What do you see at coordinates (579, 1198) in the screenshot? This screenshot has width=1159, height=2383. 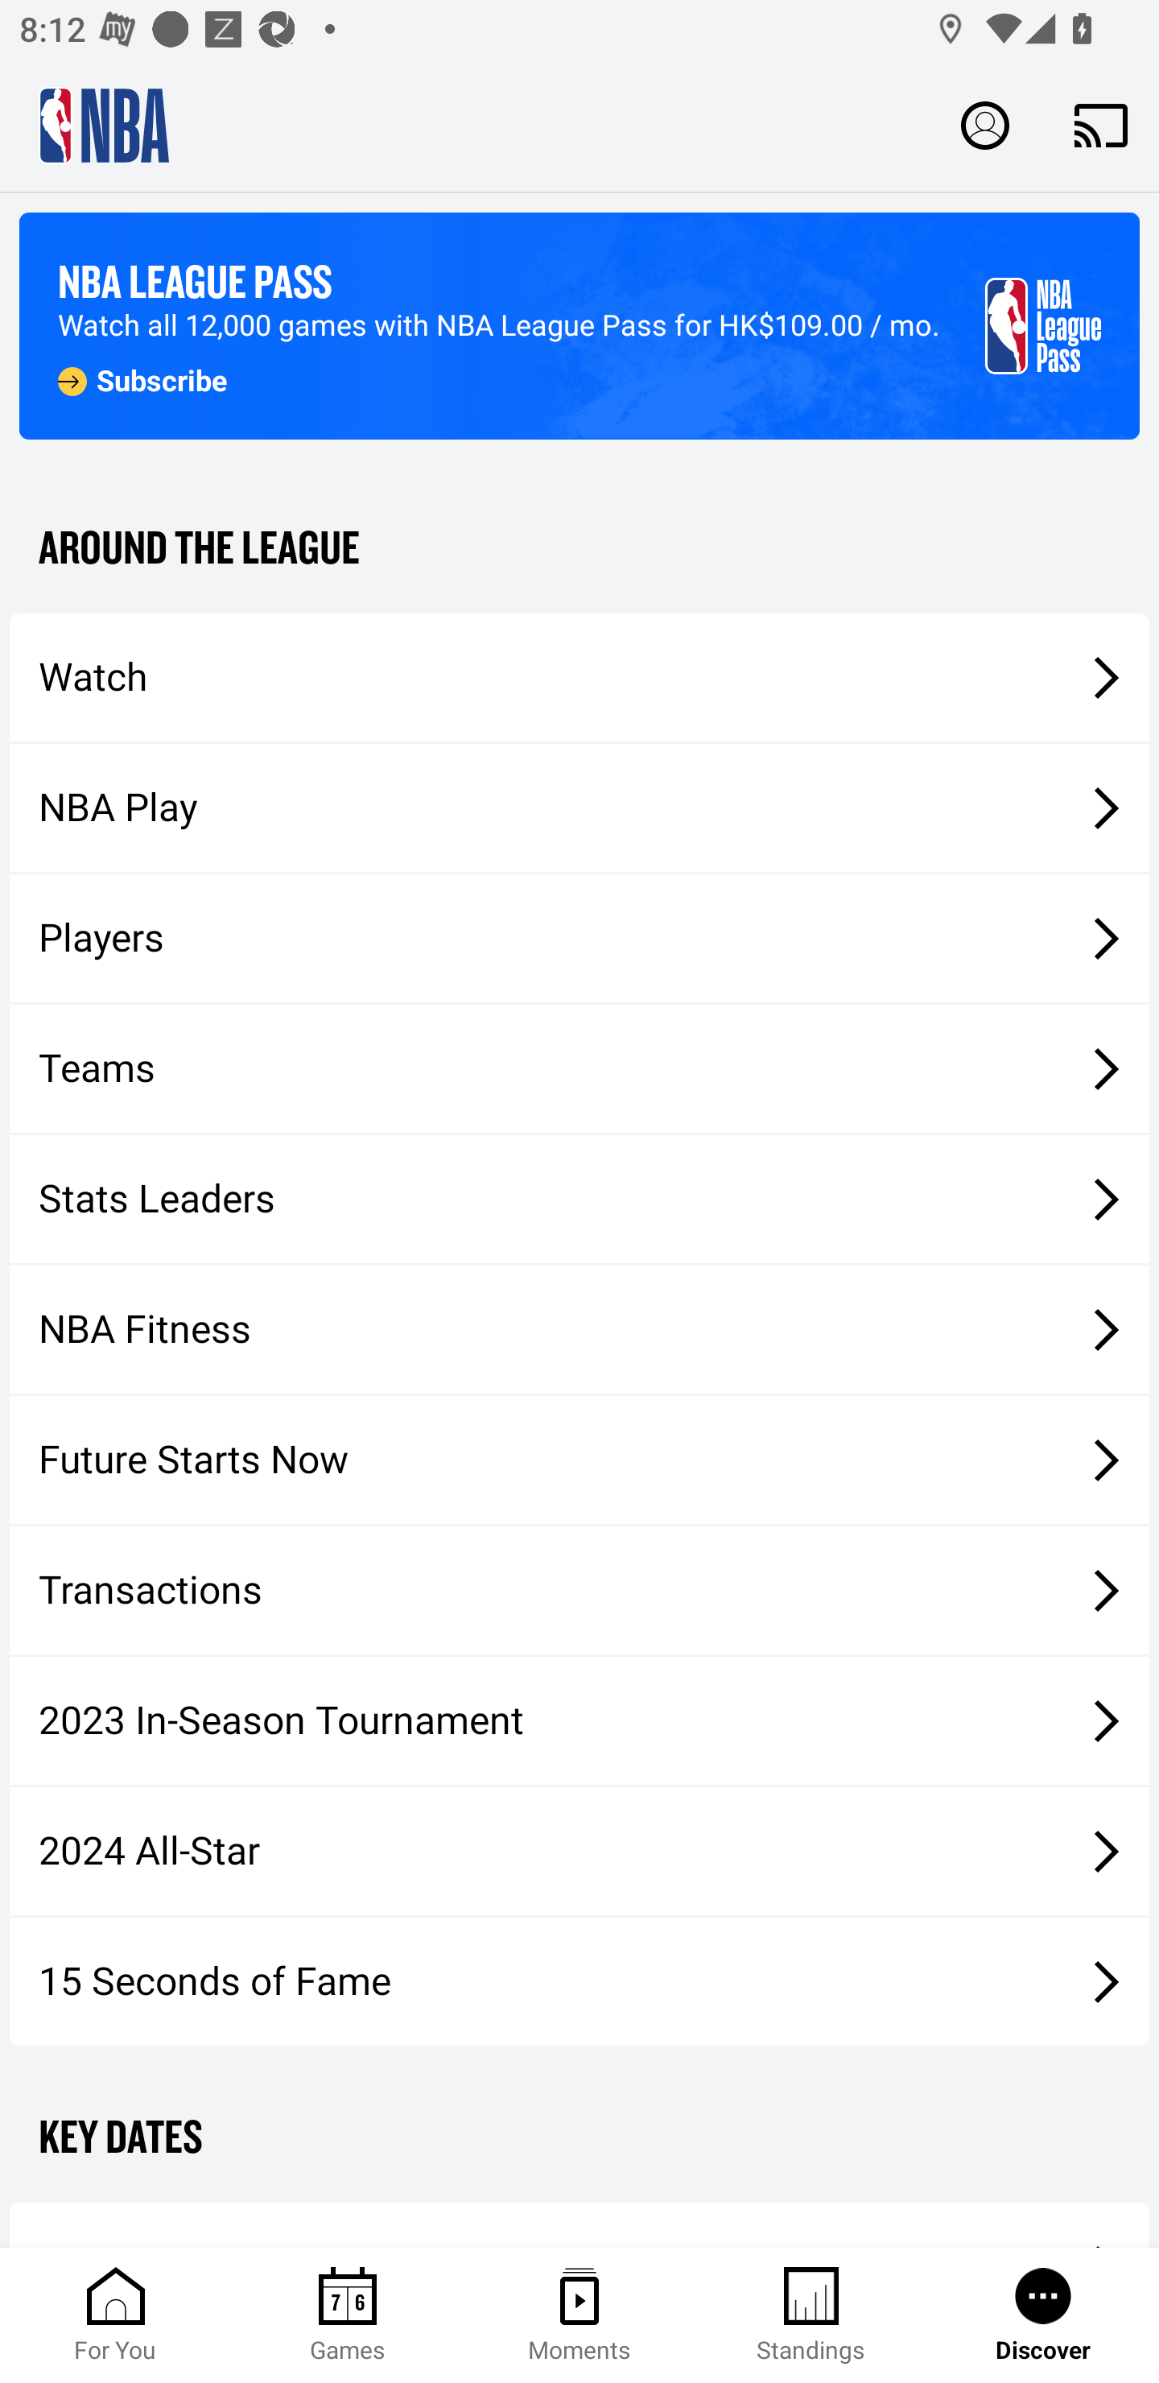 I see `Stats Leaders` at bounding box center [579, 1198].